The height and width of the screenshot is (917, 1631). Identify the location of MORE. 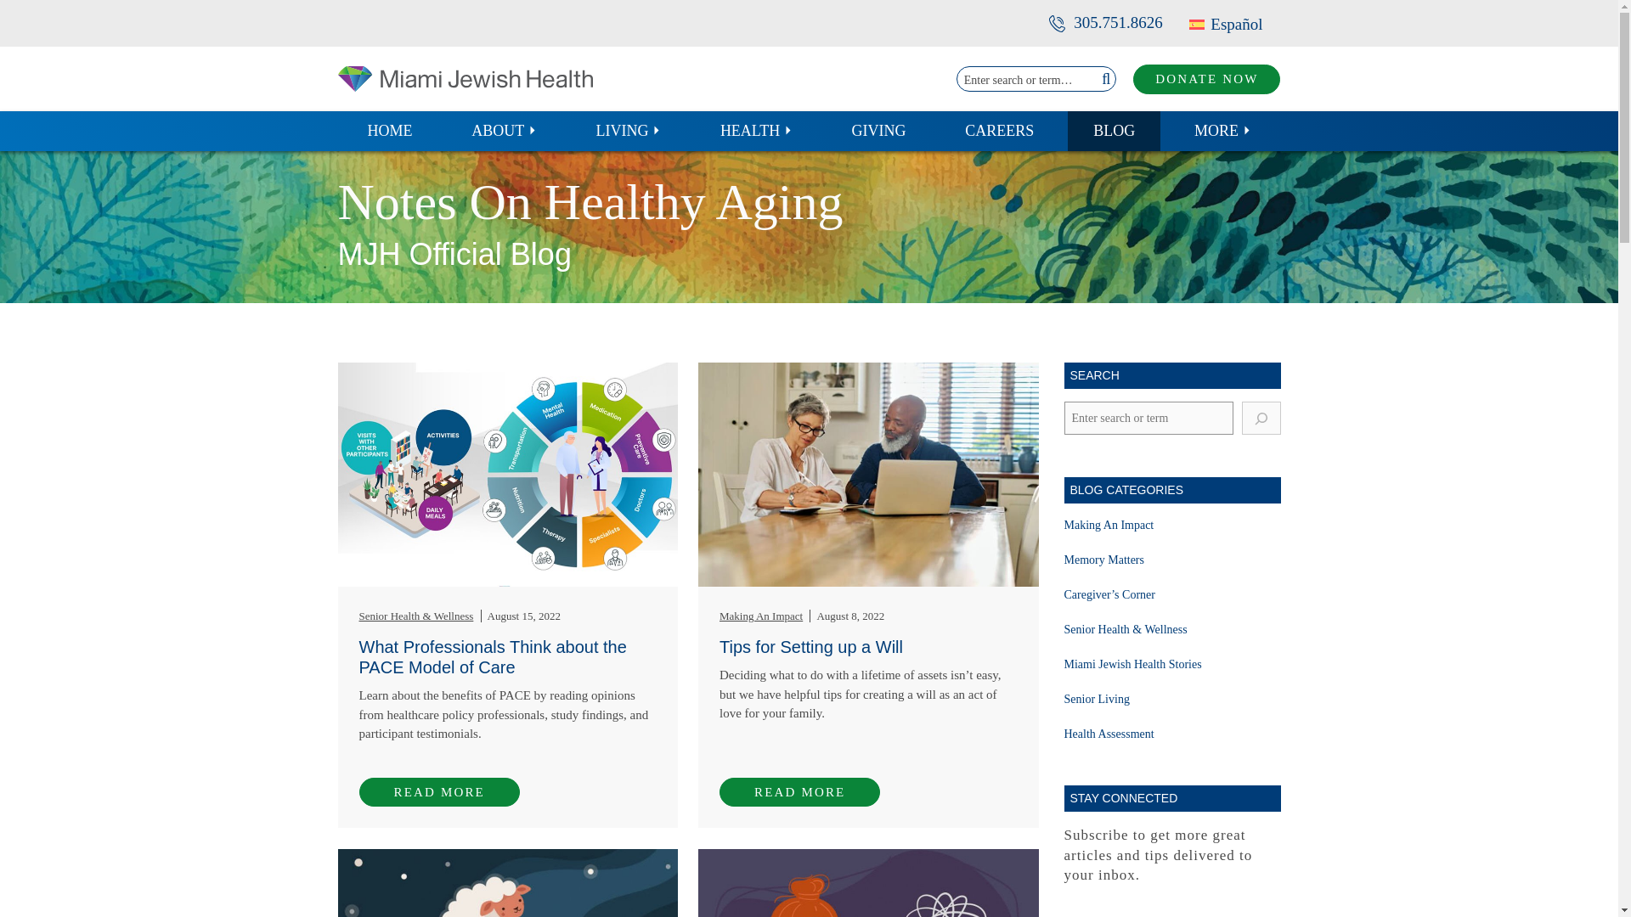
(1223, 131).